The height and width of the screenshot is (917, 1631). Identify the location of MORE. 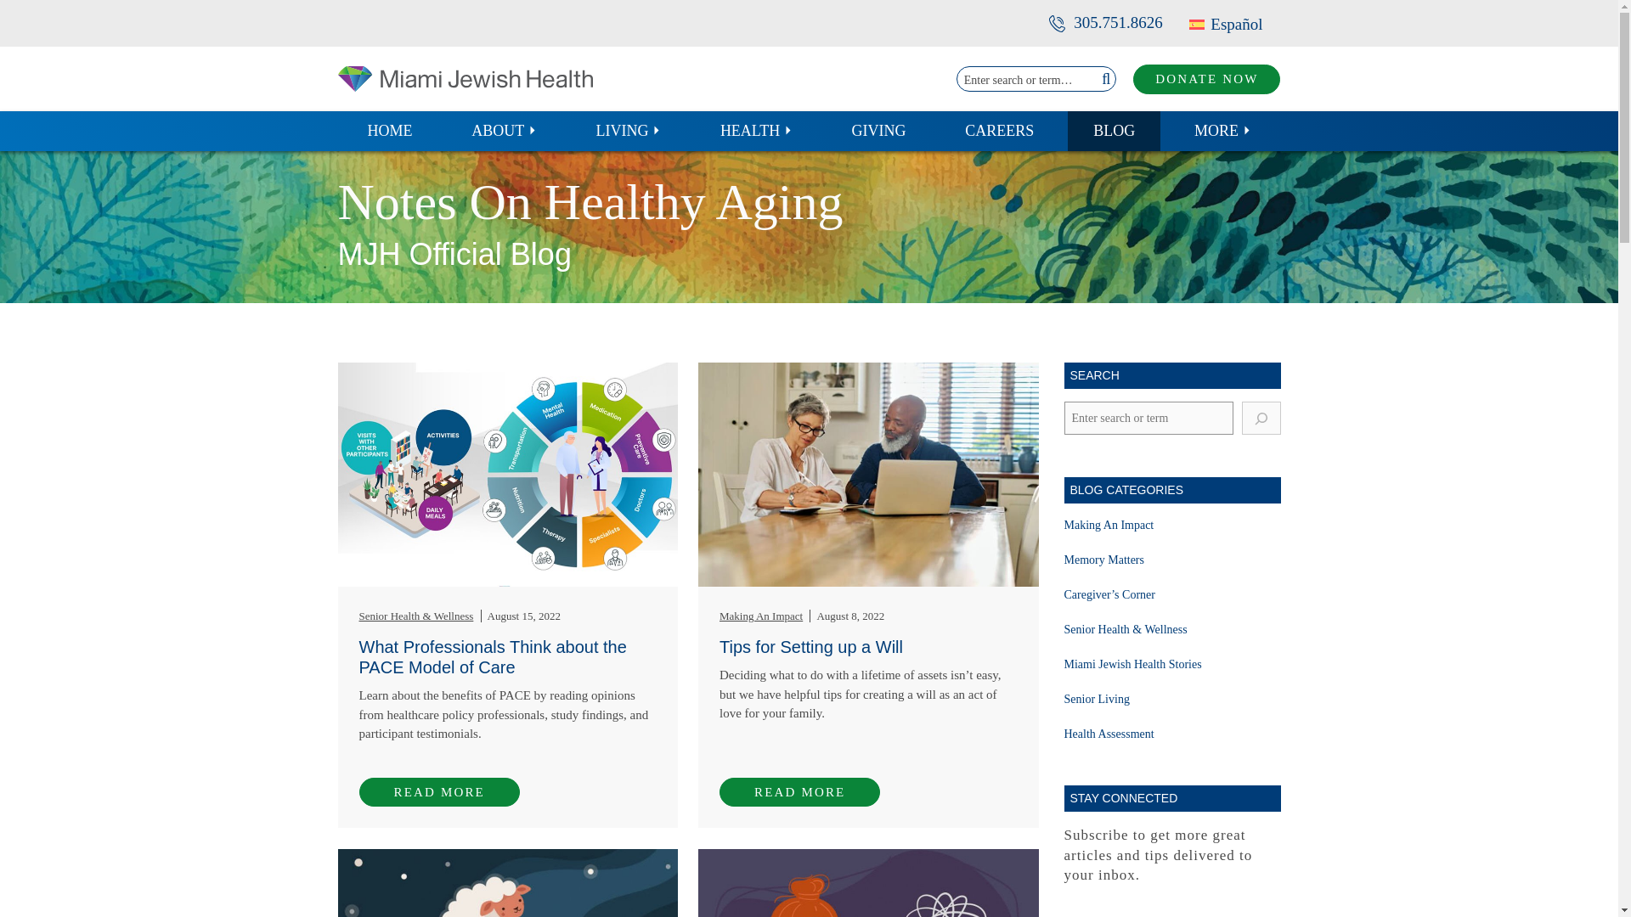
(1223, 131).